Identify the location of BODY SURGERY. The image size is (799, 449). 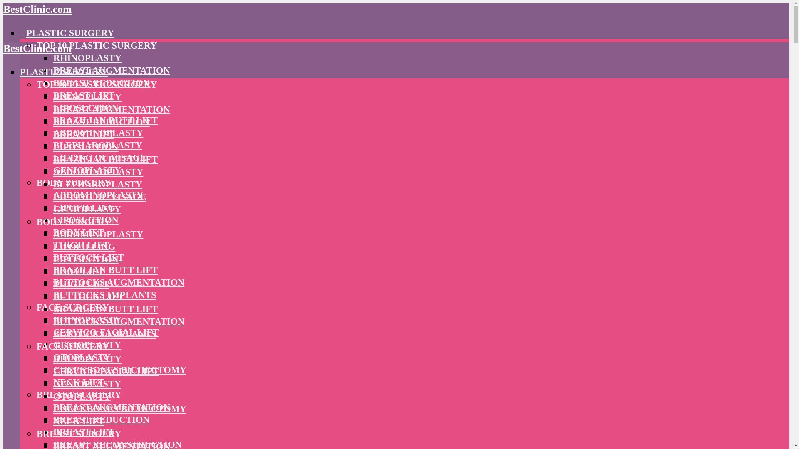
(74, 183).